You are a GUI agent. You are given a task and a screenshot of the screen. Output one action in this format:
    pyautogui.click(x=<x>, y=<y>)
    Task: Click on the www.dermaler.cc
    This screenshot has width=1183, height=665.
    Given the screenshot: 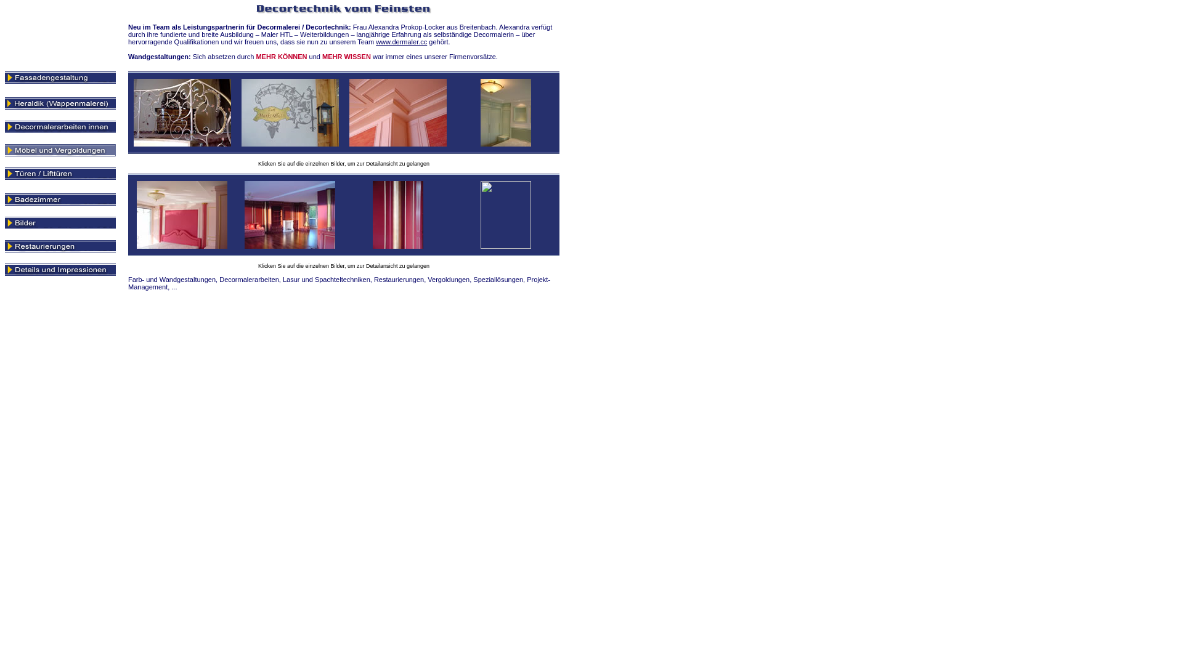 What is the action you would take?
    pyautogui.click(x=402, y=42)
    